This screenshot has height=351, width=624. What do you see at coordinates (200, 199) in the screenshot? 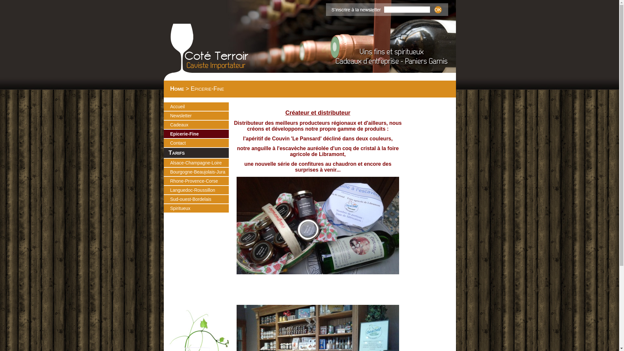
I see `Sud-ouest-Bordelais` at bounding box center [200, 199].